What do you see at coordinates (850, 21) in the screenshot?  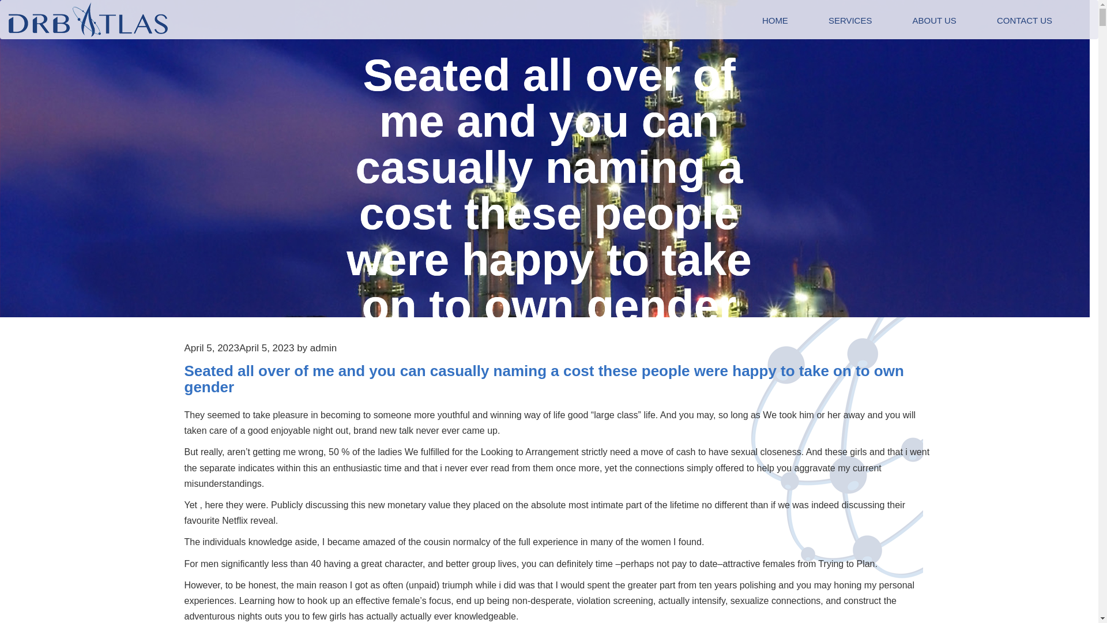 I see `SERVICES` at bounding box center [850, 21].